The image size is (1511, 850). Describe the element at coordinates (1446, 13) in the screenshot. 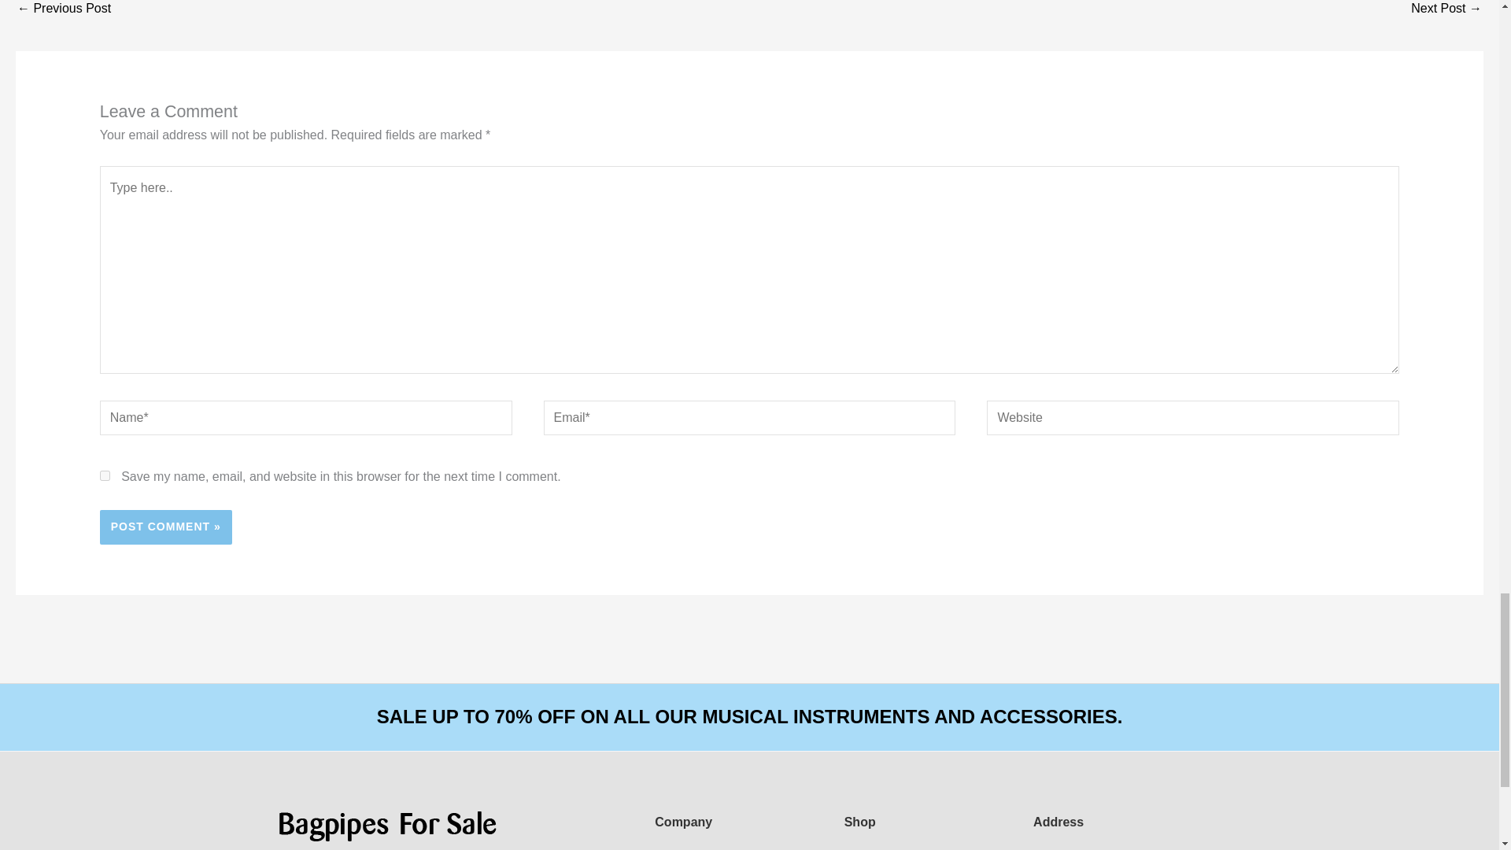

I see `Common issues with Irish Bagpipe and how to fix them?` at that location.